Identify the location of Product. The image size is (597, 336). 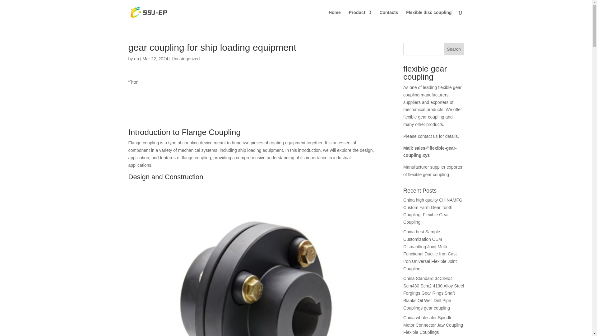
(360, 17).